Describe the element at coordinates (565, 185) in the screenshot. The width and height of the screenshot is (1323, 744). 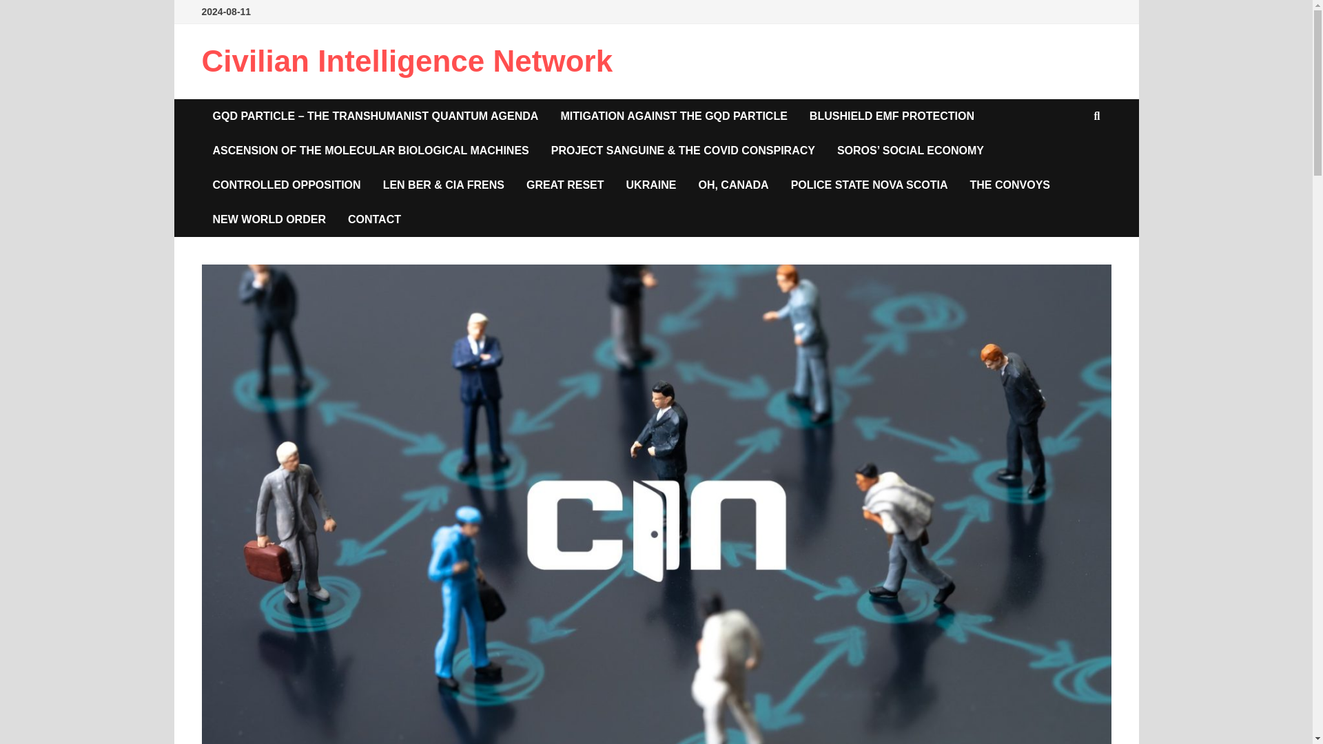
I see `GREAT RESET` at that location.